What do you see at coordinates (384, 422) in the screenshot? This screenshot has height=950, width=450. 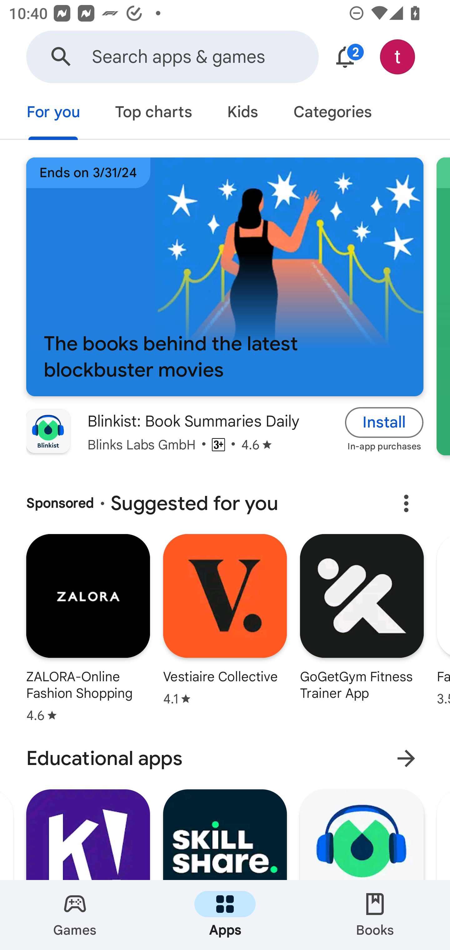 I see `Install` at bounding box center [384, 422].